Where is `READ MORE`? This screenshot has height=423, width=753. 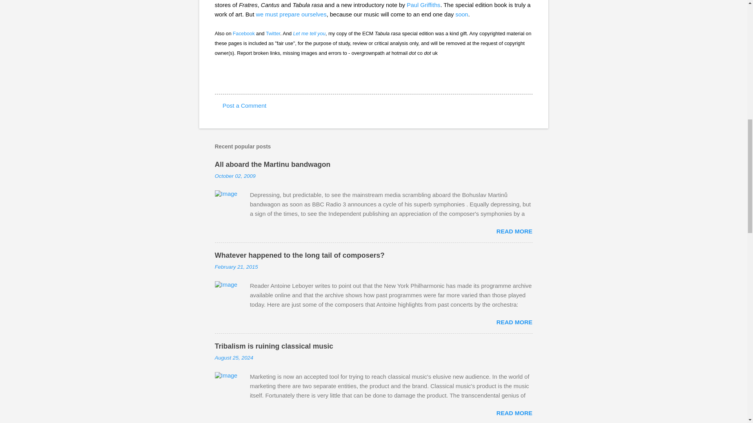 READ MORE is located at coordinates (514, 413).